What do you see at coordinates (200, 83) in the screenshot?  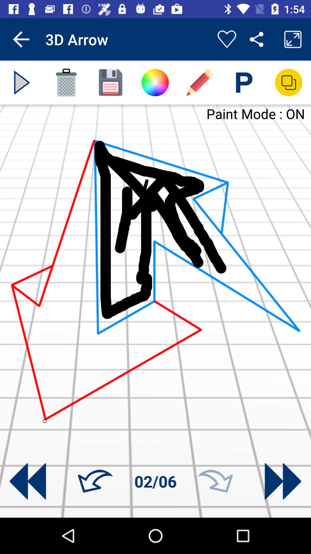 I see `swith to drawing pencil` at bounding box center [200, 83].